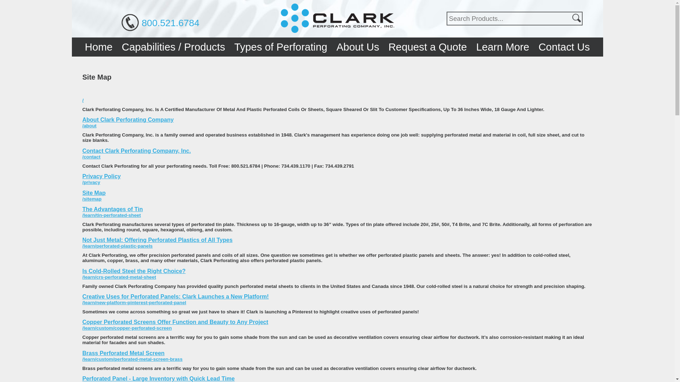  Describe the element at coordinates (280, 47) in the screenshot. I see `Types of Perforating` at that location.